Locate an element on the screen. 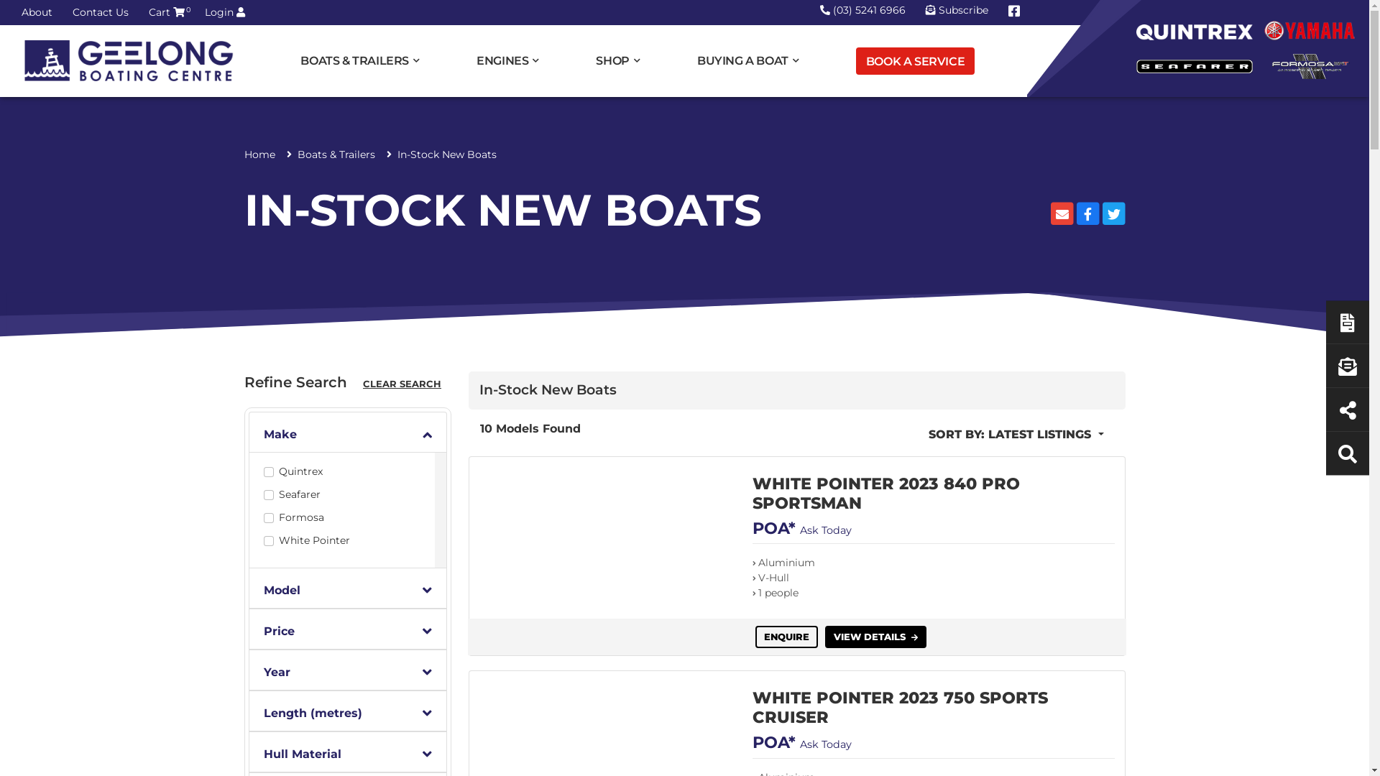  Home is located at coordinates (260, 154).